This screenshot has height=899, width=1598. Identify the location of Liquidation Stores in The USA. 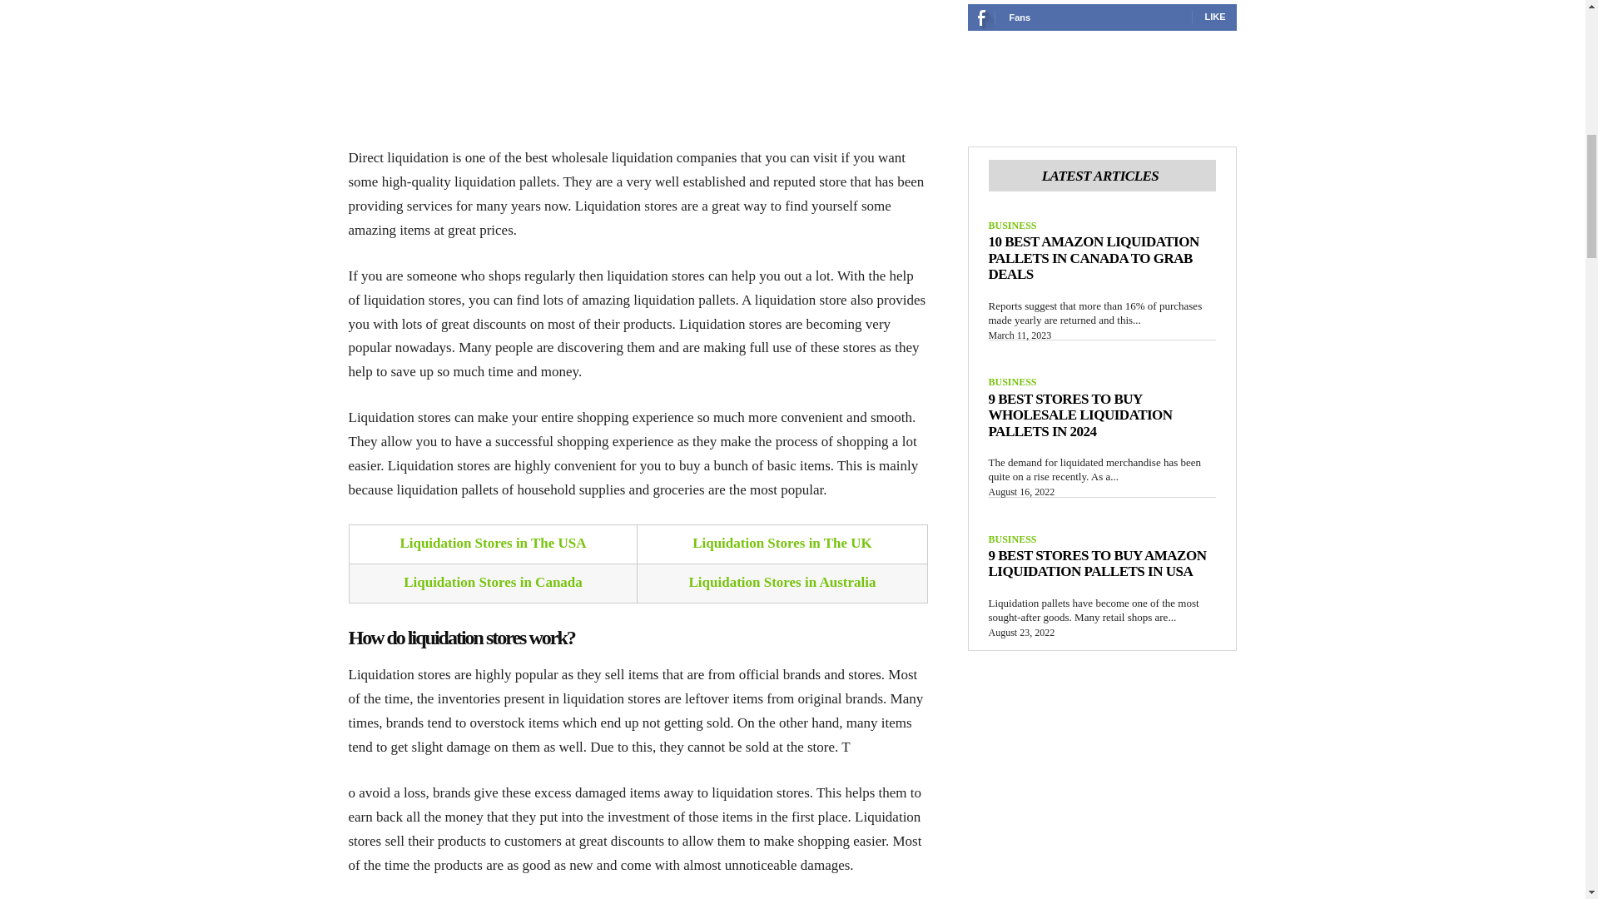
(493, 543).